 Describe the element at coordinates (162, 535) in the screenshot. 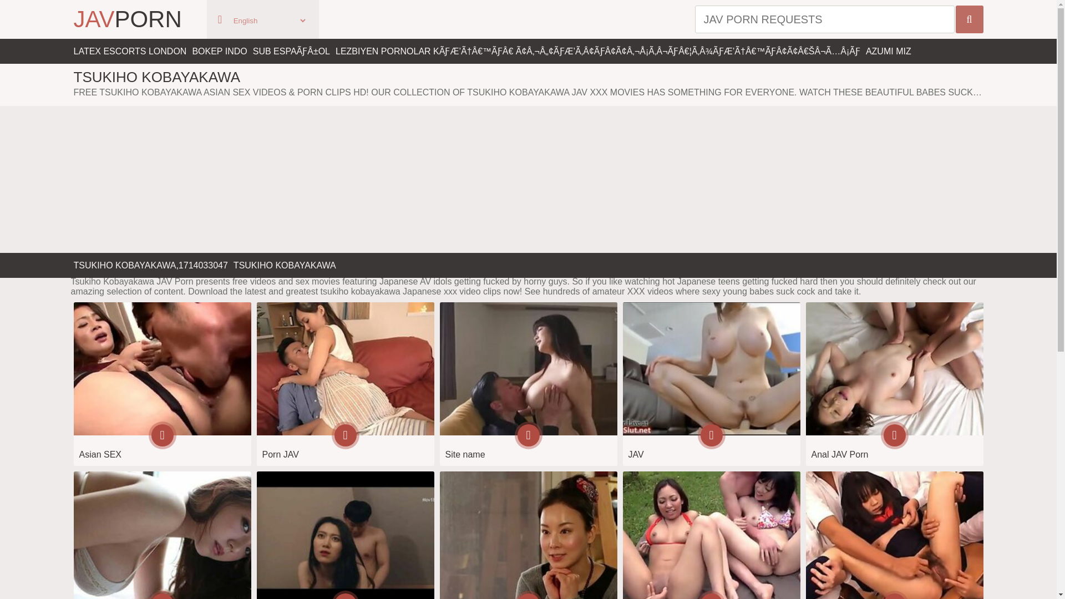

I see `japanesejav.net` at that location.